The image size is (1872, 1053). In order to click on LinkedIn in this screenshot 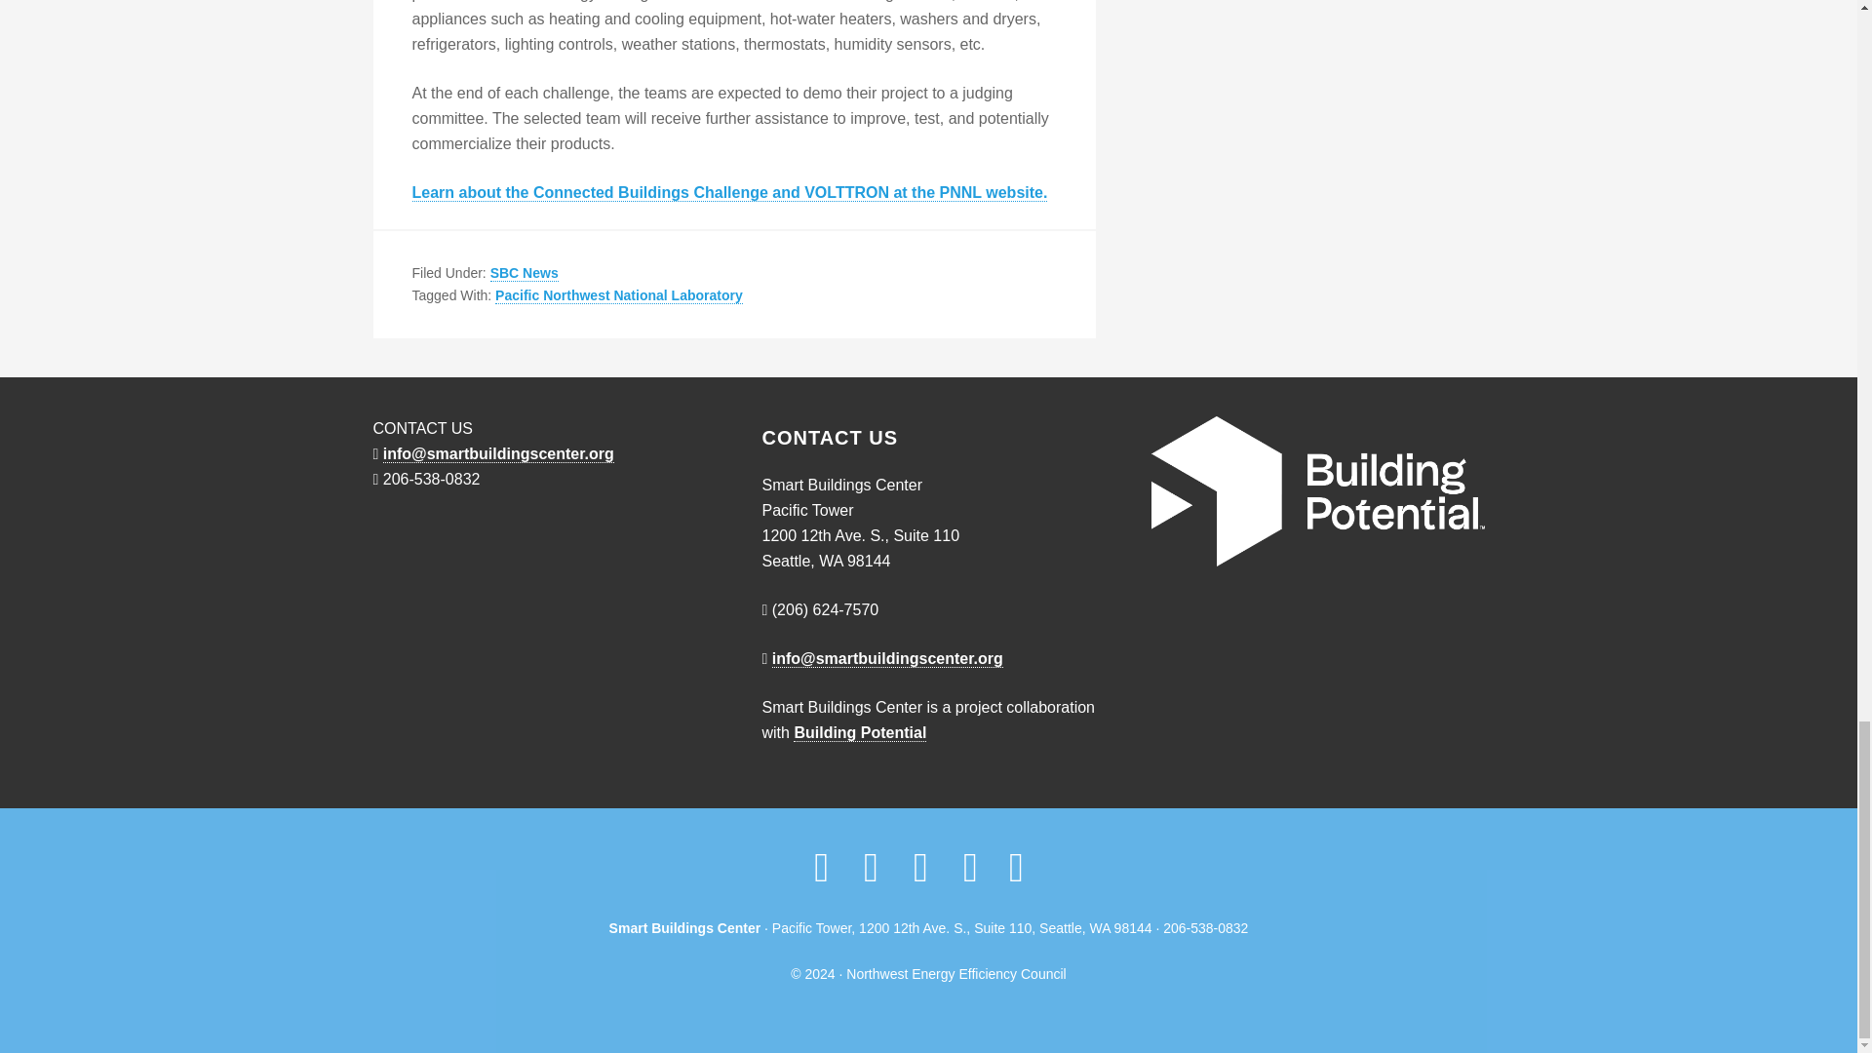, I will do `click(1016, 877)`.